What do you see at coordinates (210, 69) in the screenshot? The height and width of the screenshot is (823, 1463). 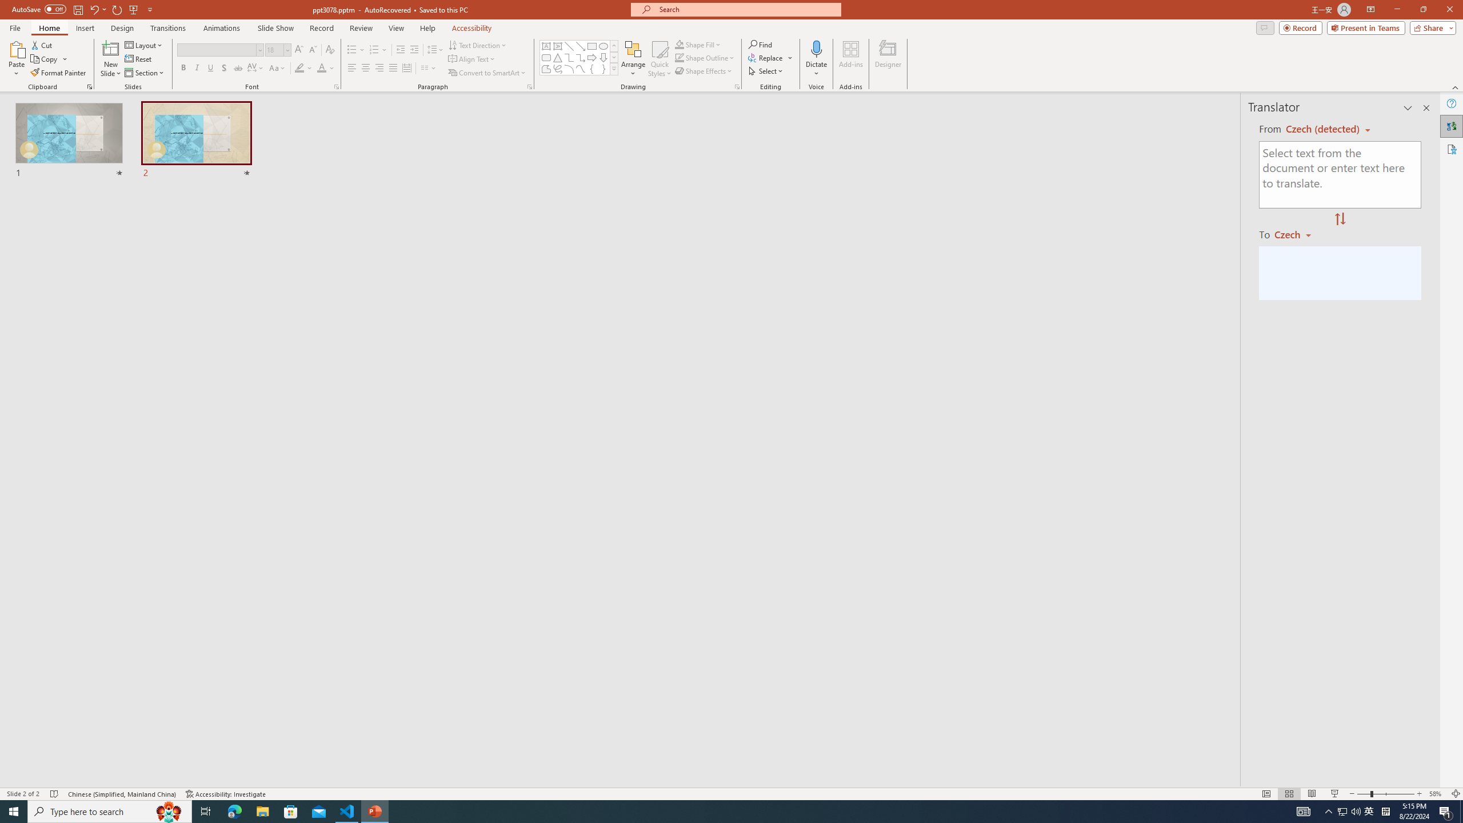 I see `Underline` at bounding box center [210, 69].